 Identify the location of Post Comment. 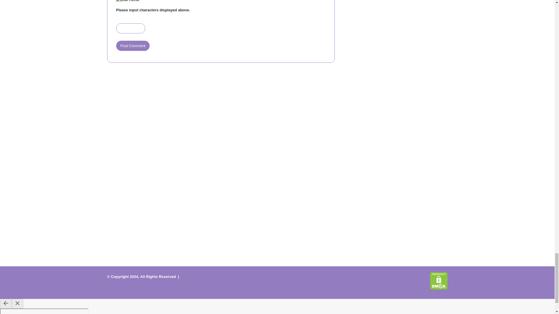
(133, 46).